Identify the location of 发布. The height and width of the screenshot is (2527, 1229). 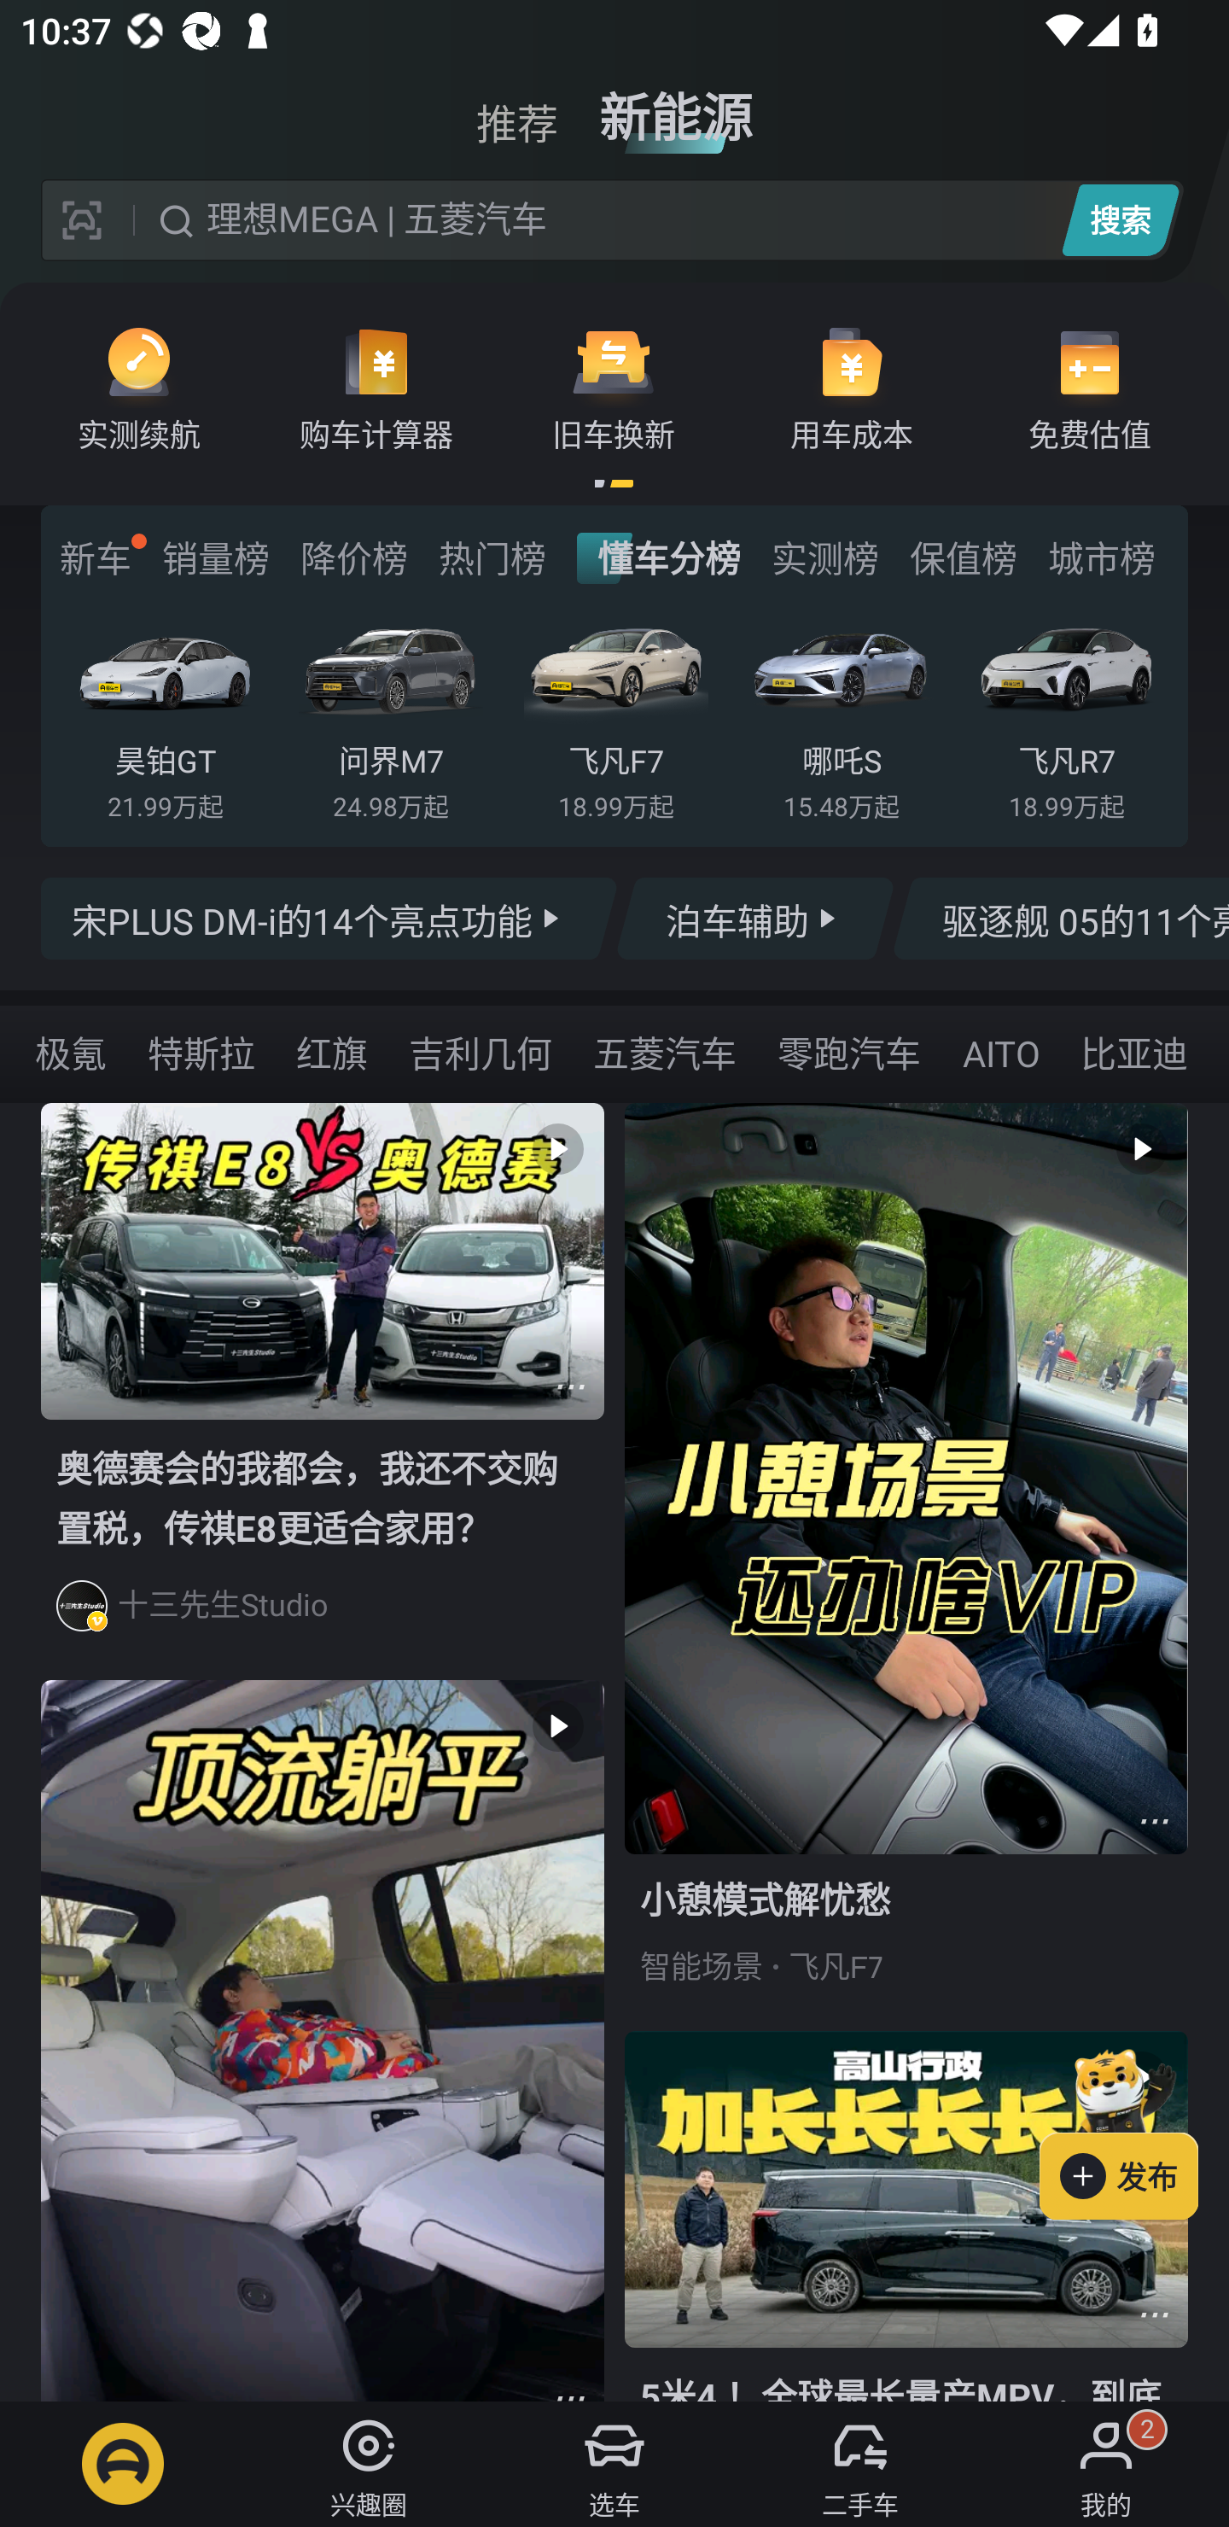
(1134, 2128).